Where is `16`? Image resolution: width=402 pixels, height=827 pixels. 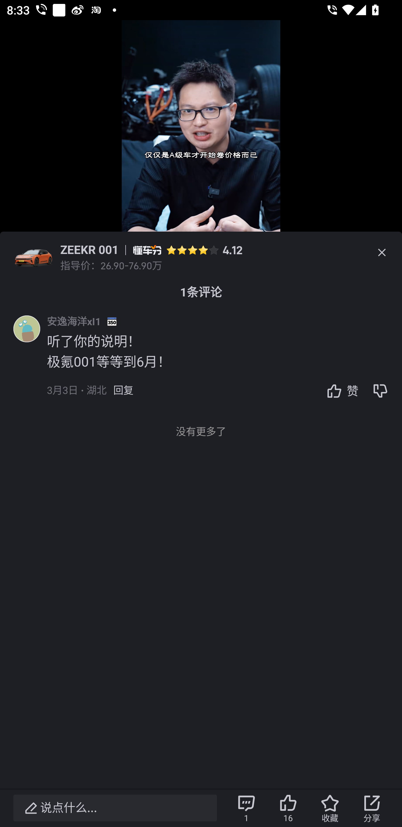
16 is located at coordinates (288, 808).